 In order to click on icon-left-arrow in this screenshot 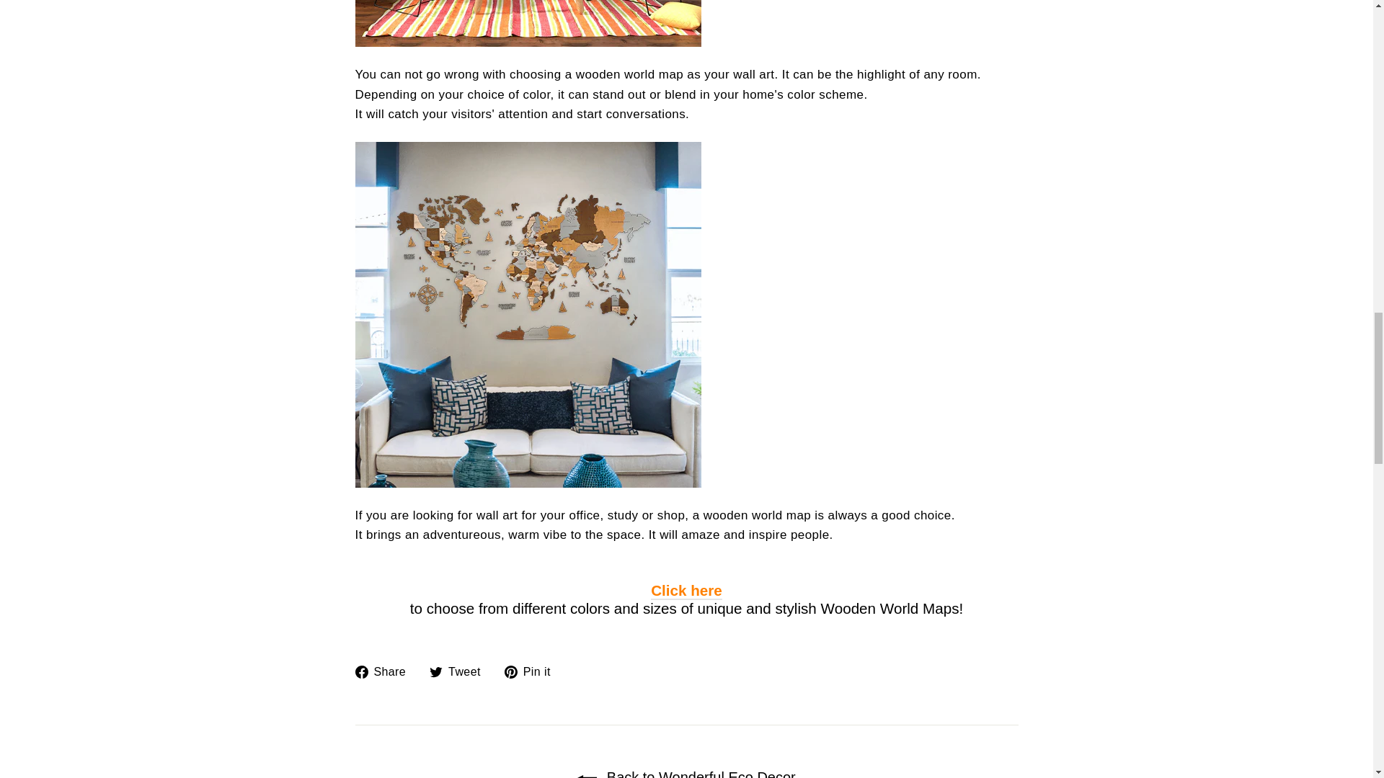, I will do `click(686, 774)`.